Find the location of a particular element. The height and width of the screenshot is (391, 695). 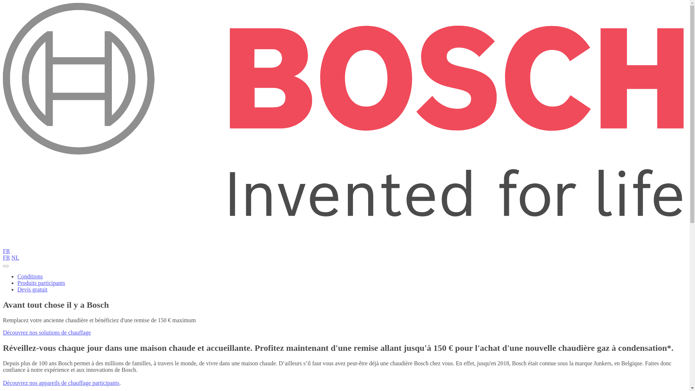

FR is located at coordinates (7, 258).